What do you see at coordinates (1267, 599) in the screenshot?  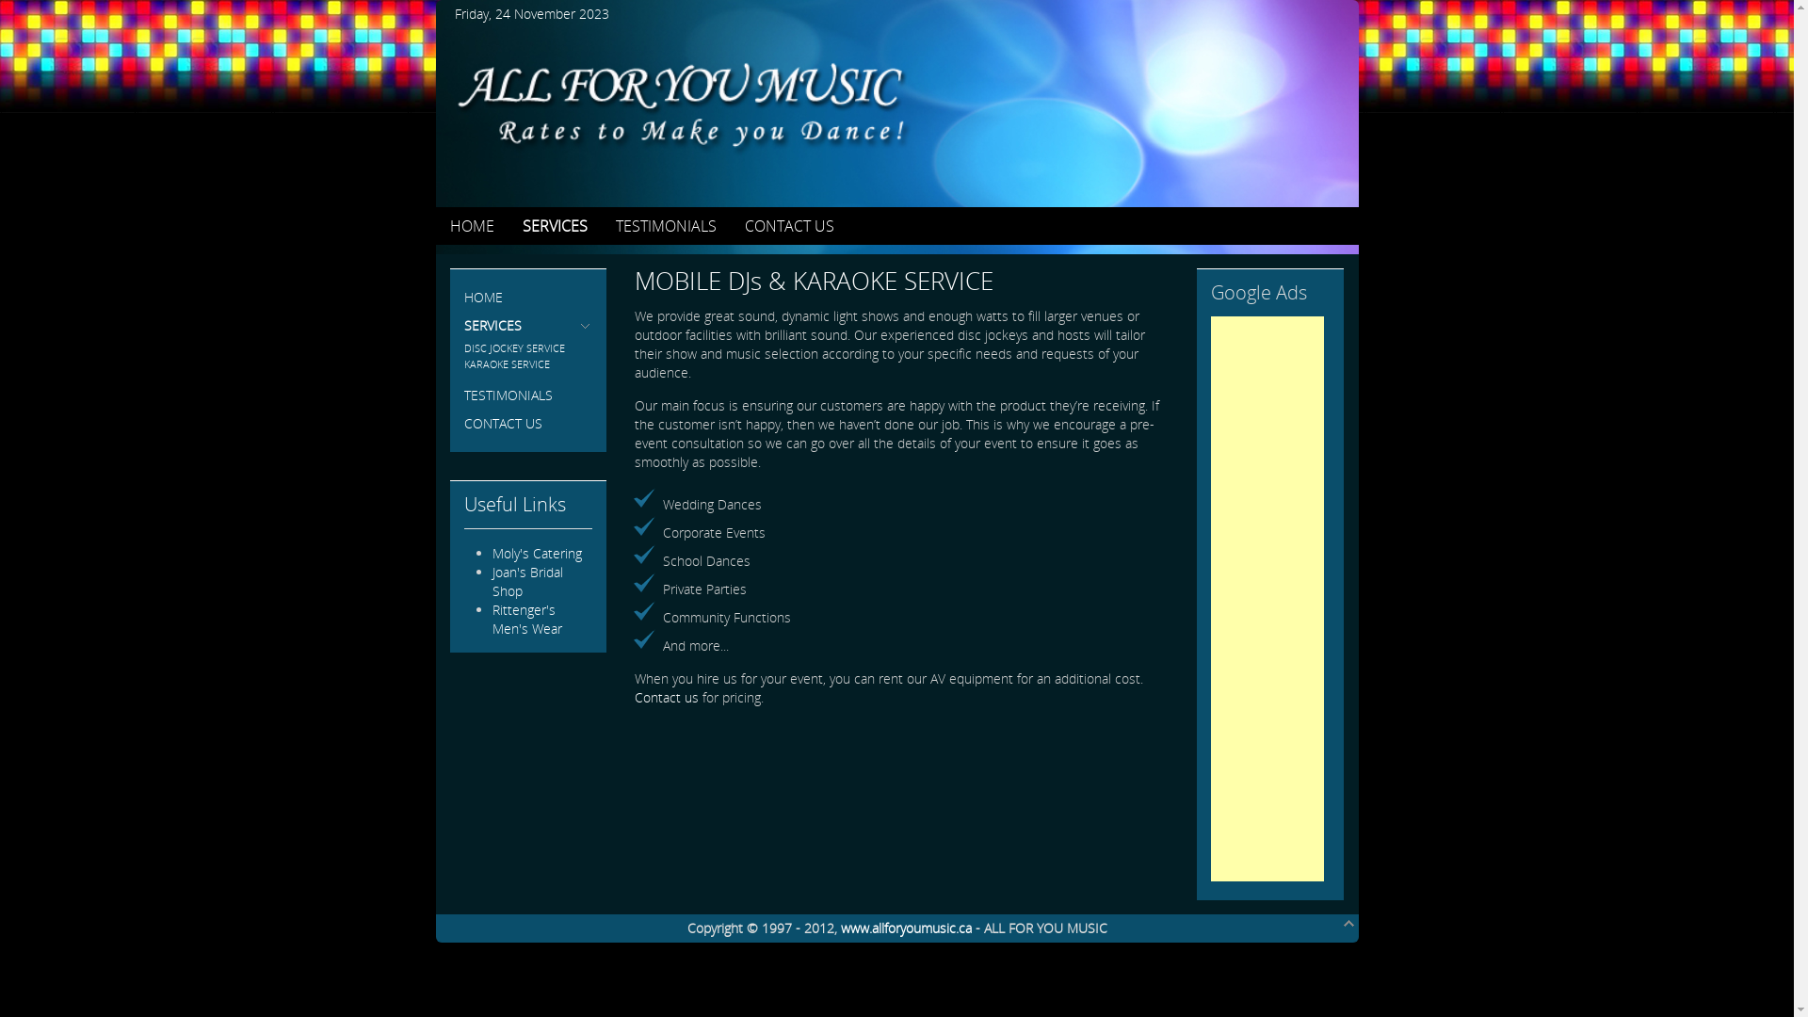 I see `Advertisement` at bounding box center [1267, 599].